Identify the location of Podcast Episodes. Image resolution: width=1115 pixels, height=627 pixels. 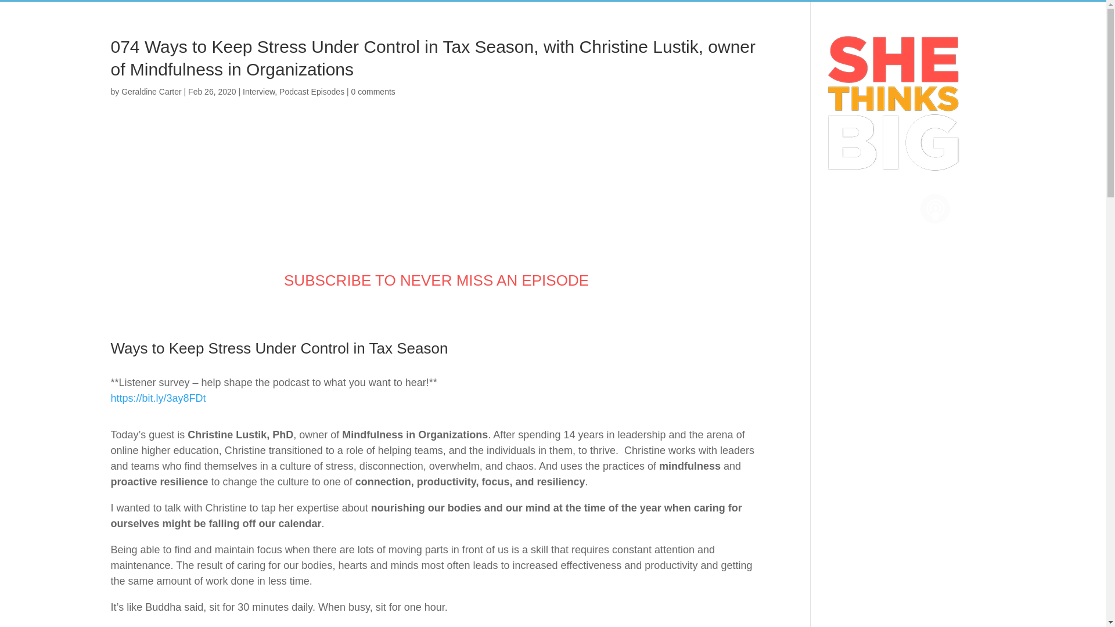
(312, 92).